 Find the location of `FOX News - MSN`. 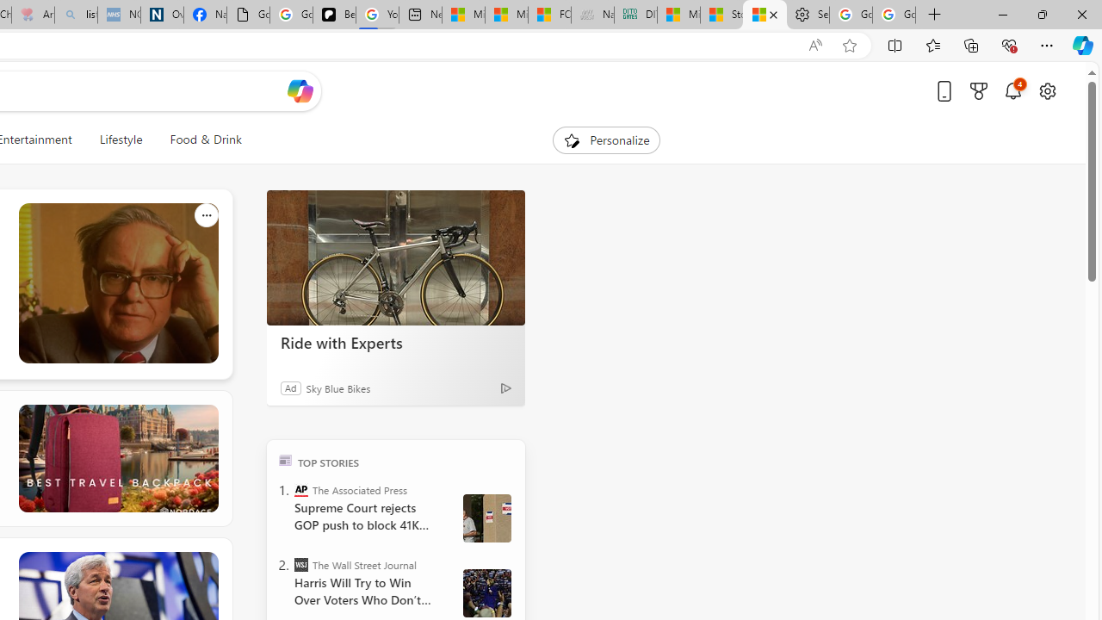

FOX News - MSN is located at coordinates (549, 15).